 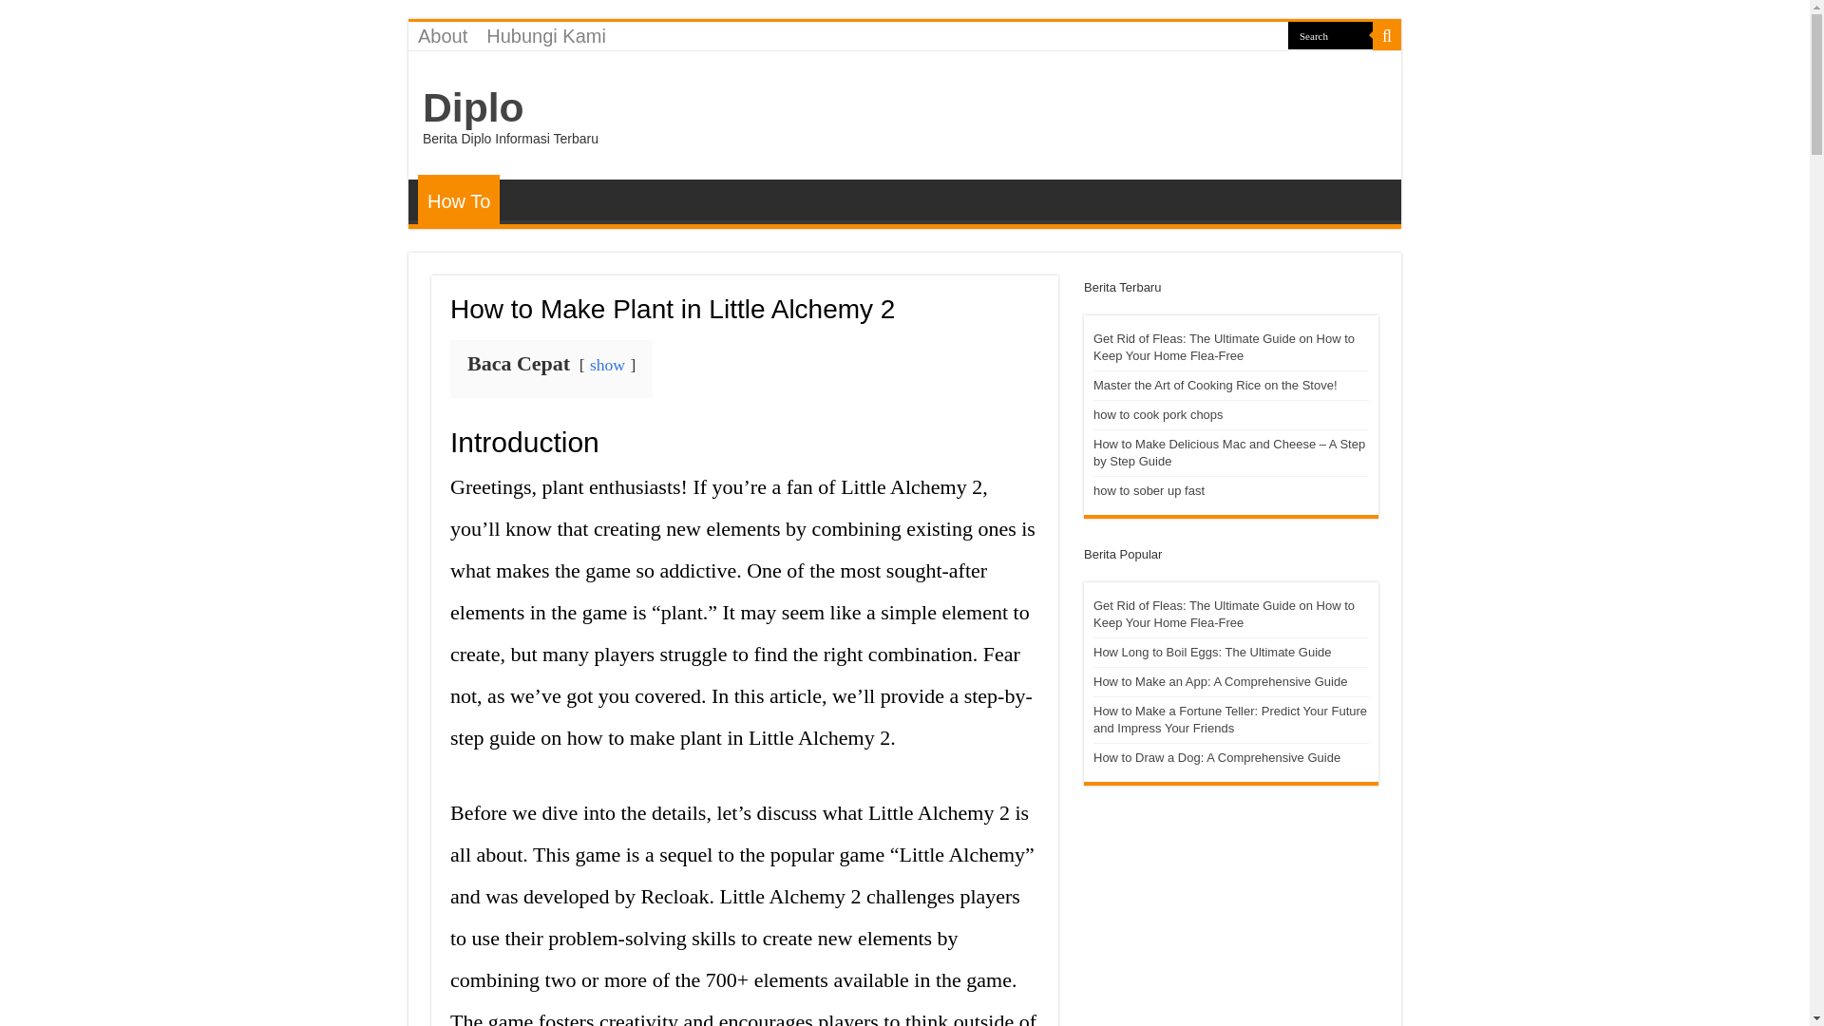 I want to click on Master the Art of Cooking Rice on the Stove!, so click(x=1214, y=385).